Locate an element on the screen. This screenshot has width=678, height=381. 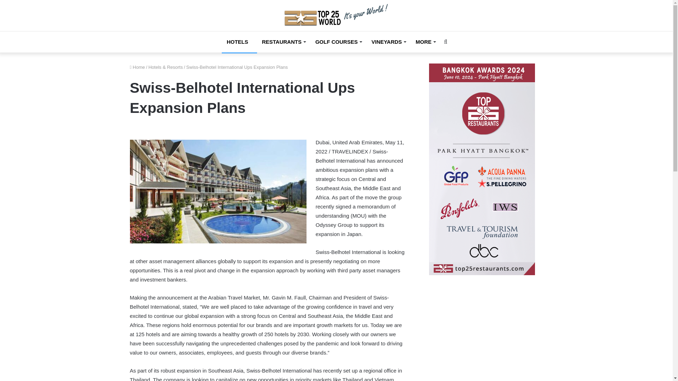
HOTELS is located at coordinates (239, 42).